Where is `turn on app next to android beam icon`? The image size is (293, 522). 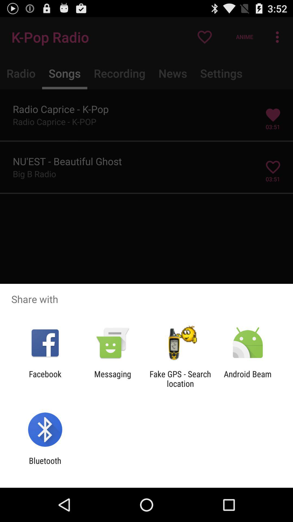 turn on app next to android beam icon is located at coordinates (180, 379).